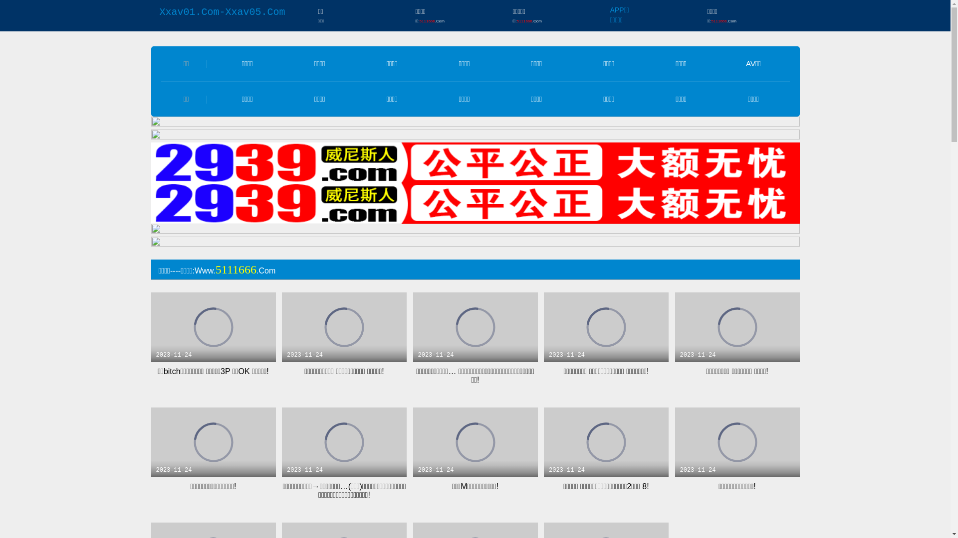 This screenshot has height=538, width=958. I want to click on 2023-11-24, so click(344, 442).